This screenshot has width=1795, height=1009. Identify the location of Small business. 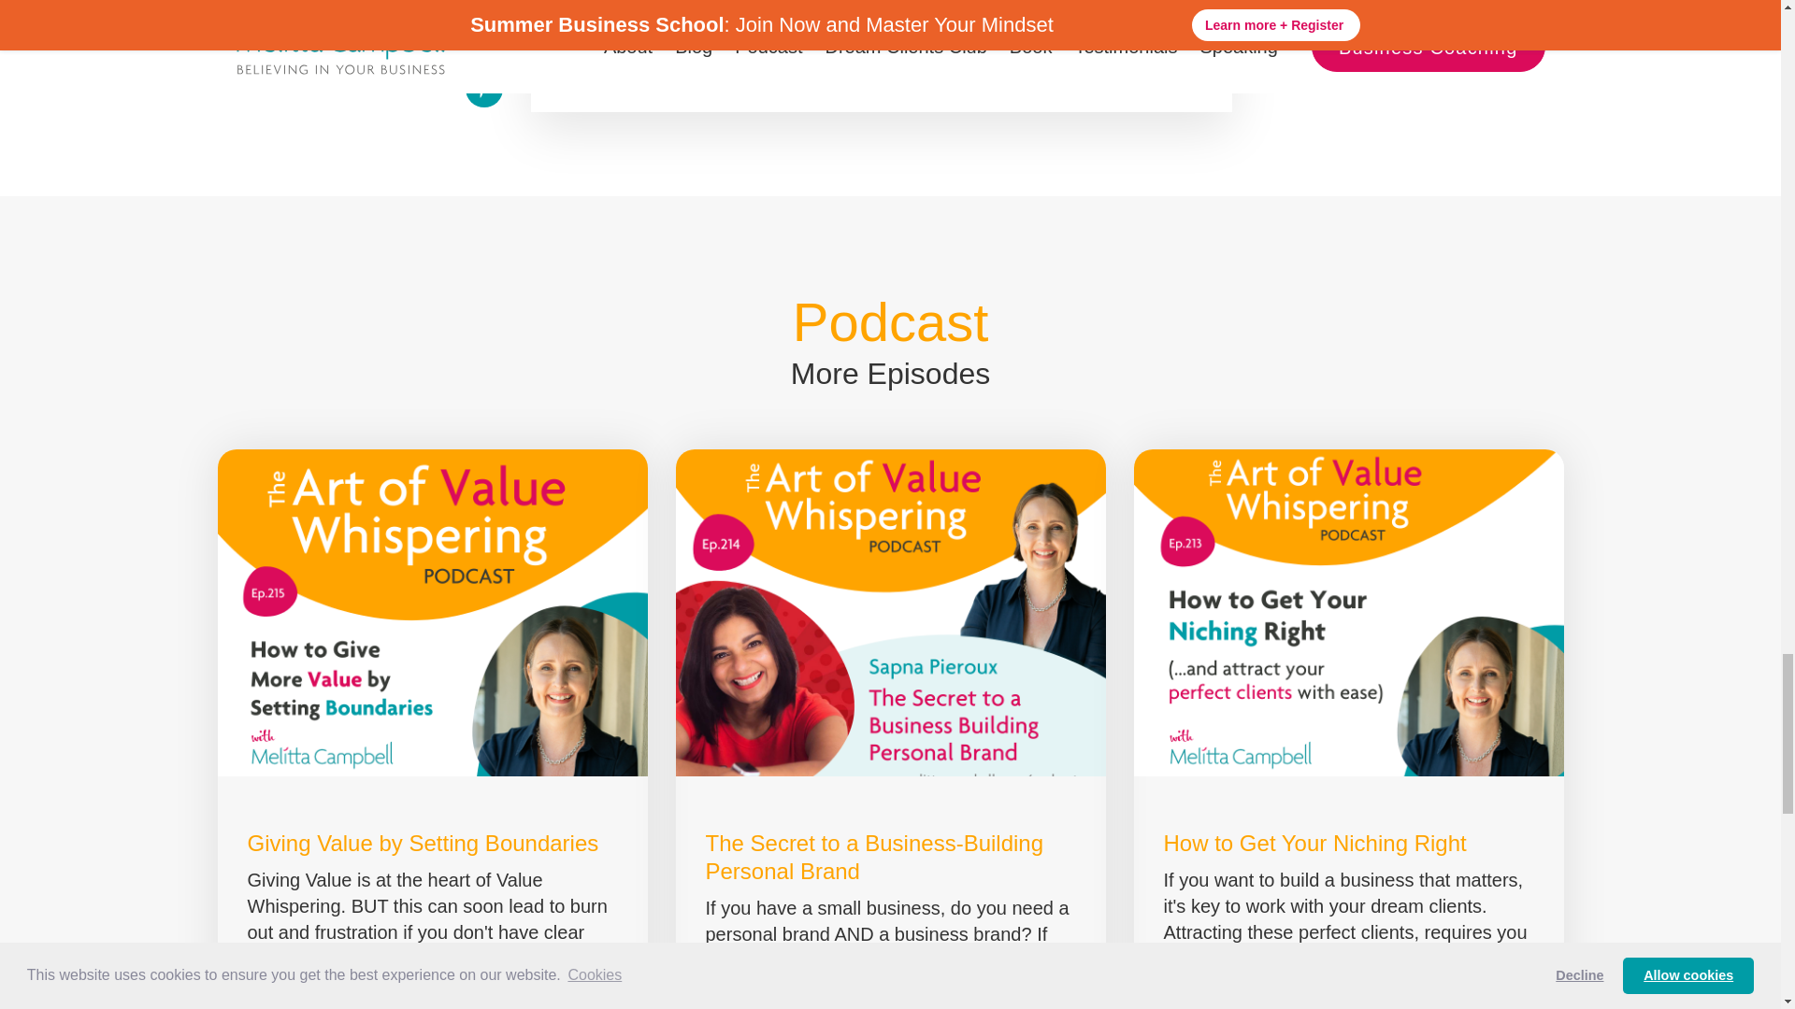
(955, 2).